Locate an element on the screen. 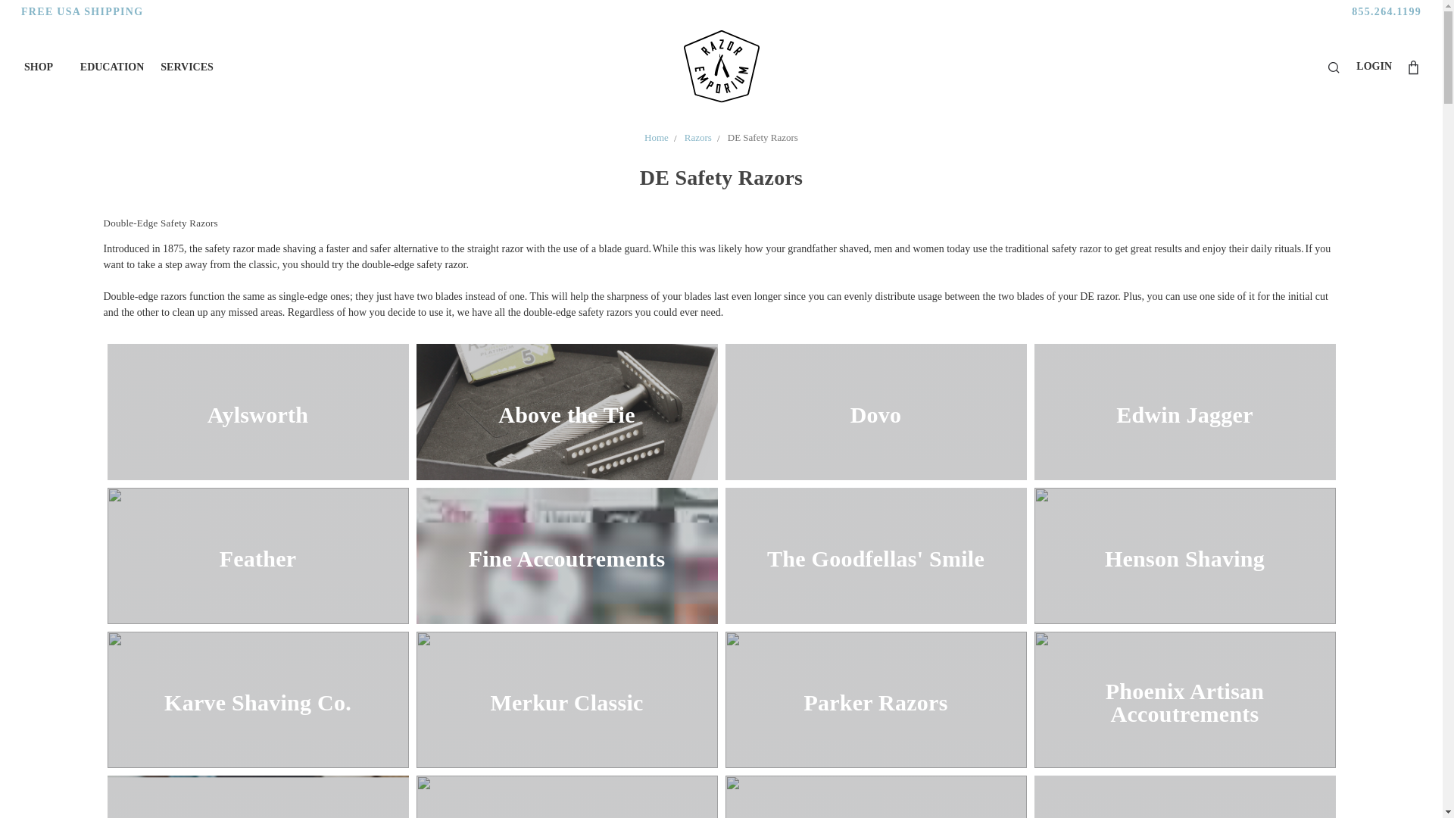  EDUCATION is located at coordinates (112, 67).